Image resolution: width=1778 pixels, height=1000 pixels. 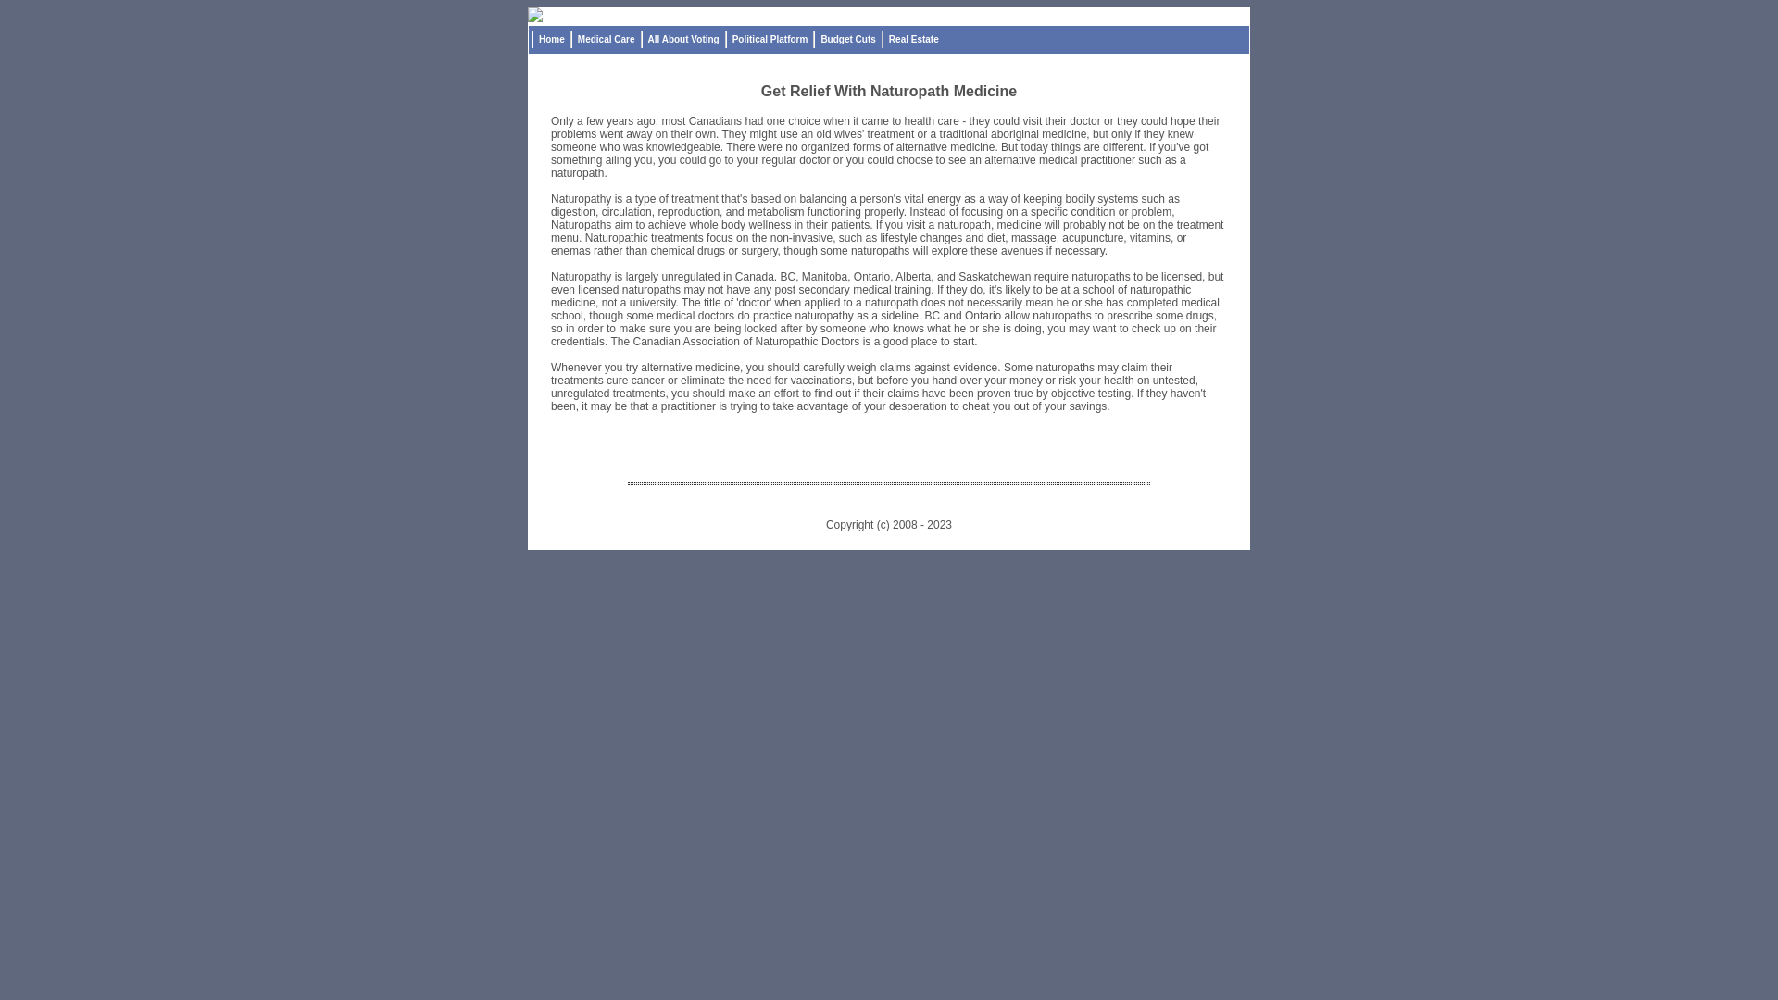 What do you see at coordinates (770, 40) in the screenshot?
I see `Political Platform` at bounding box center [770, 40].